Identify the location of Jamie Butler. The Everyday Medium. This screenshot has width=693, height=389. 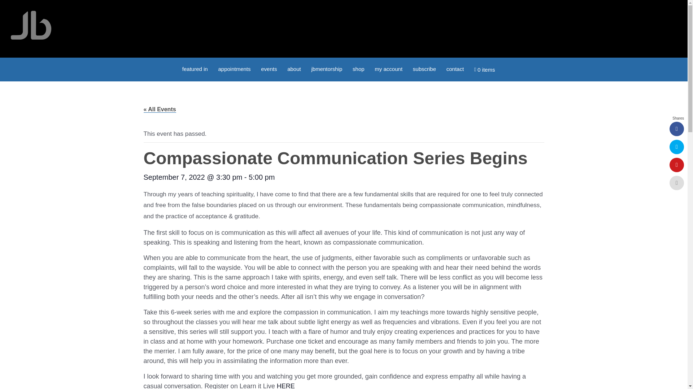
(31, 25).